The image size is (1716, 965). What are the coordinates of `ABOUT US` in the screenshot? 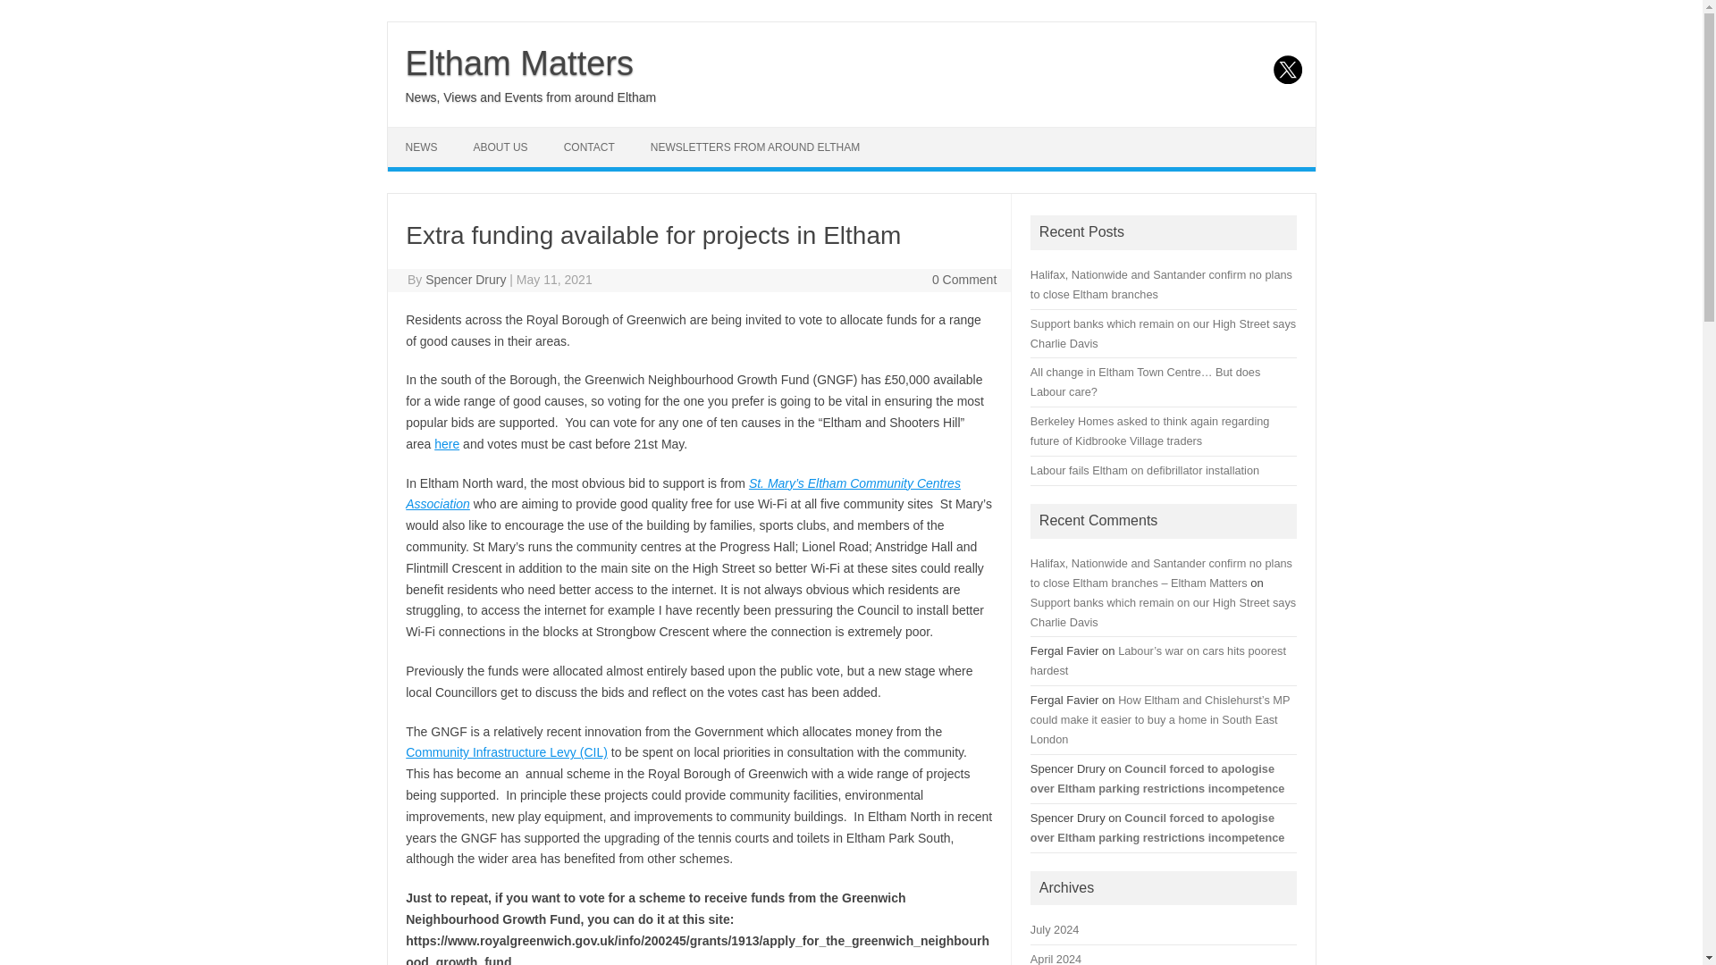 It's located at (500, 147).